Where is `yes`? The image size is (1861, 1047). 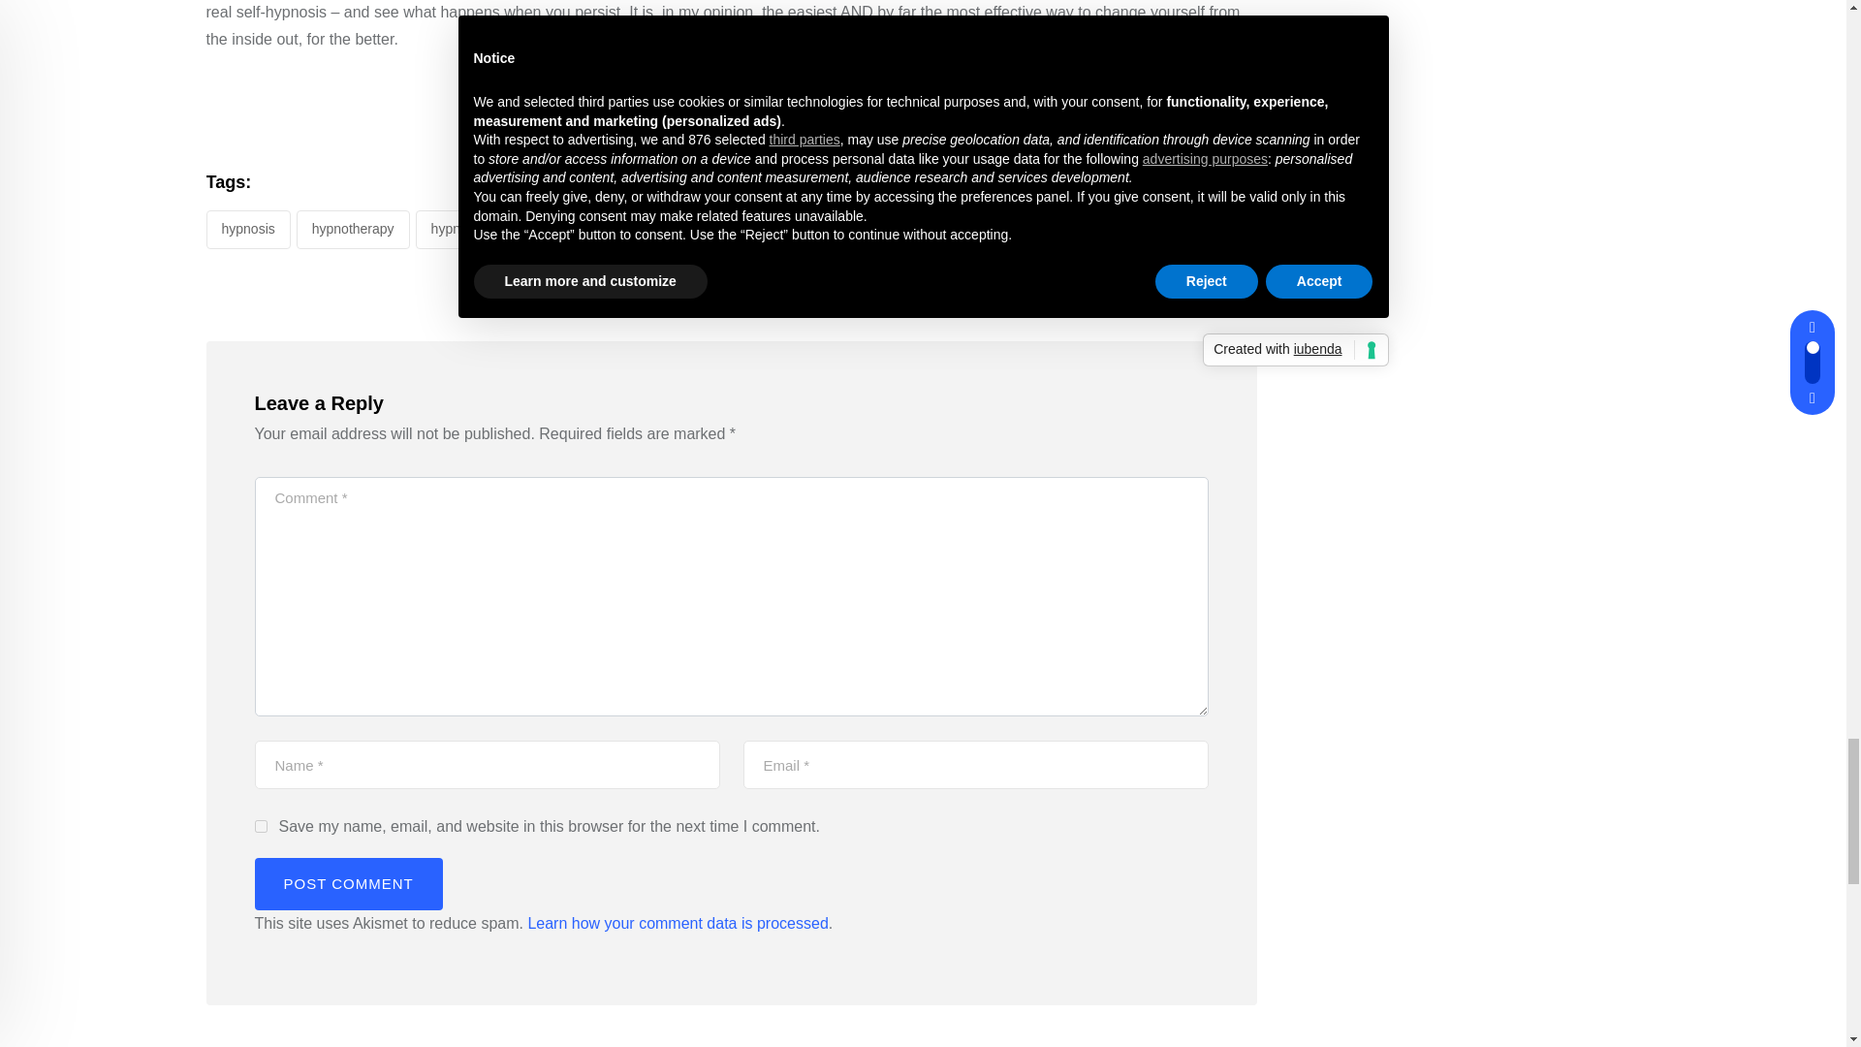
yes is located at coordinates (260, 826).